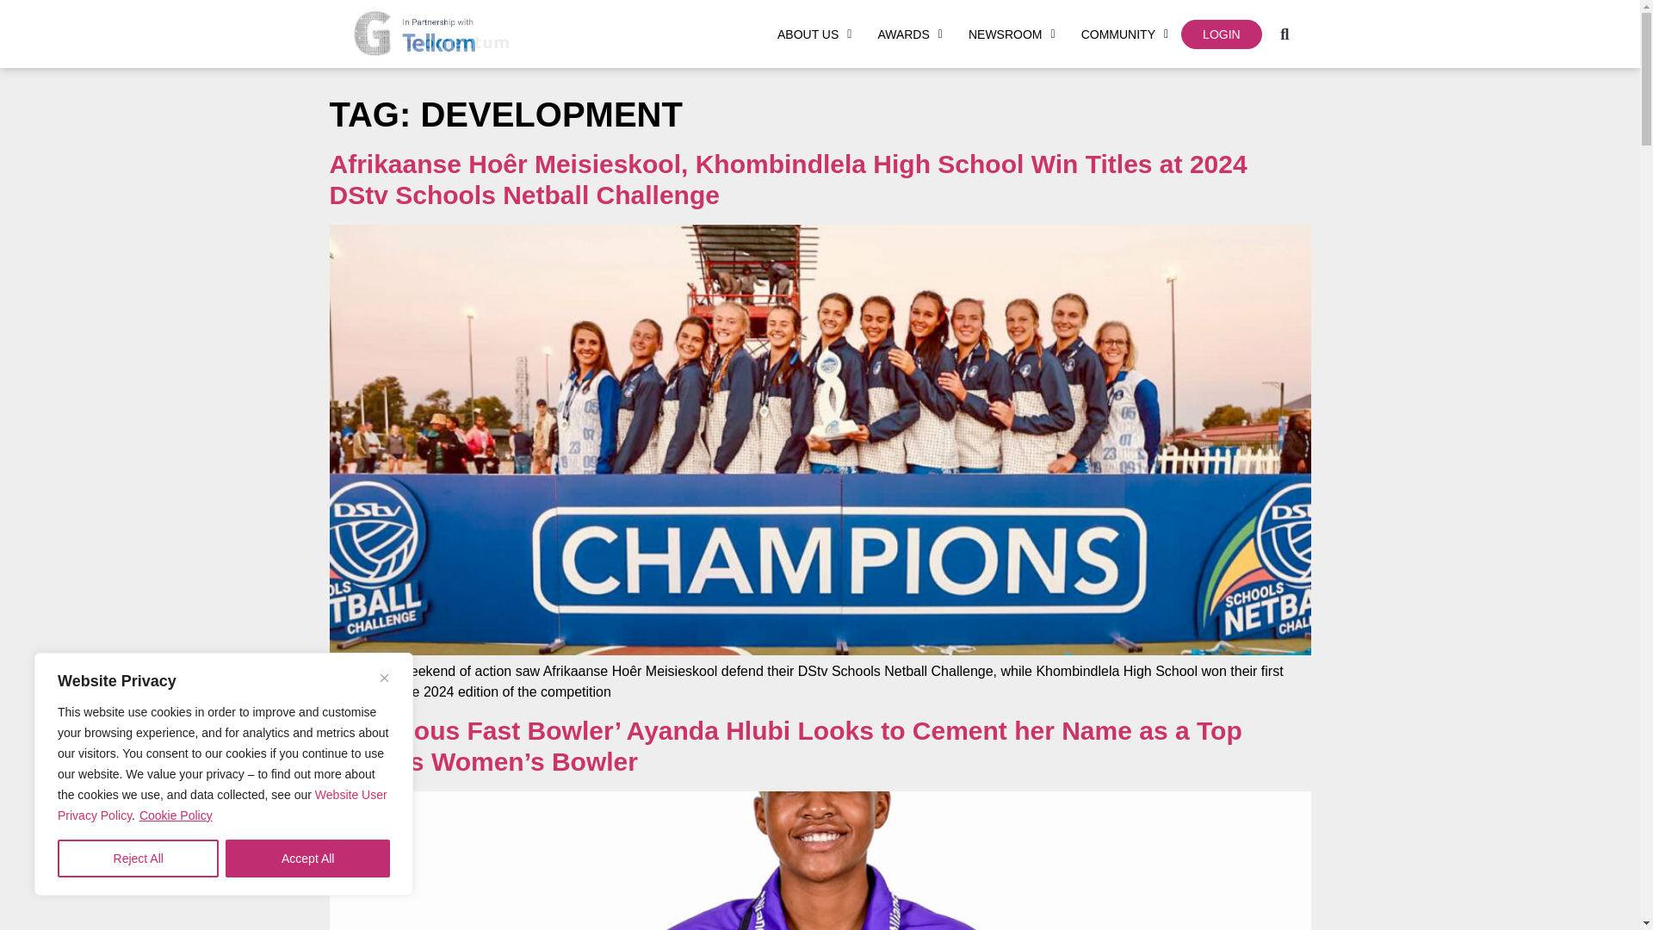 The image size is (1653, 930). Describe the element at coordinates (1011, 34) in the screenshot. I see `NEWSROOM` at that location.